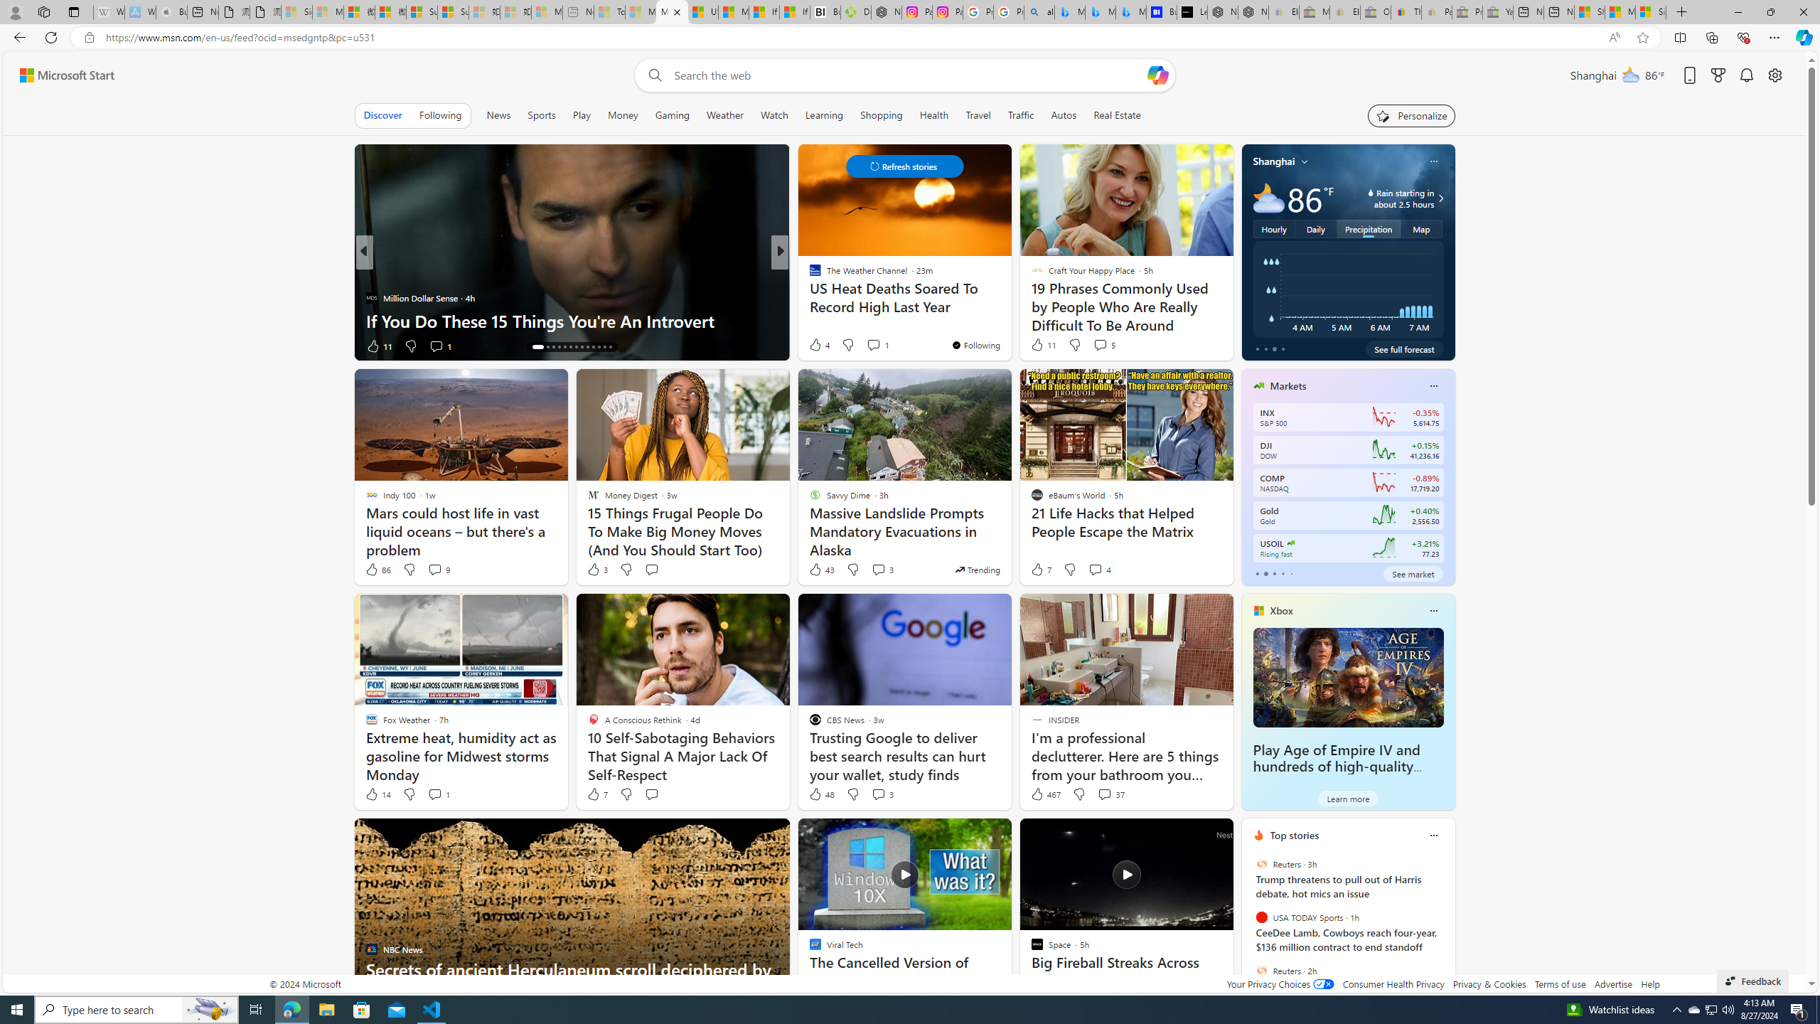 The height and width of the screenshot is (1024, 1820). Describe the element at coordinates (808, 297) in the screenshot. I see `Groovy Era` at that location.